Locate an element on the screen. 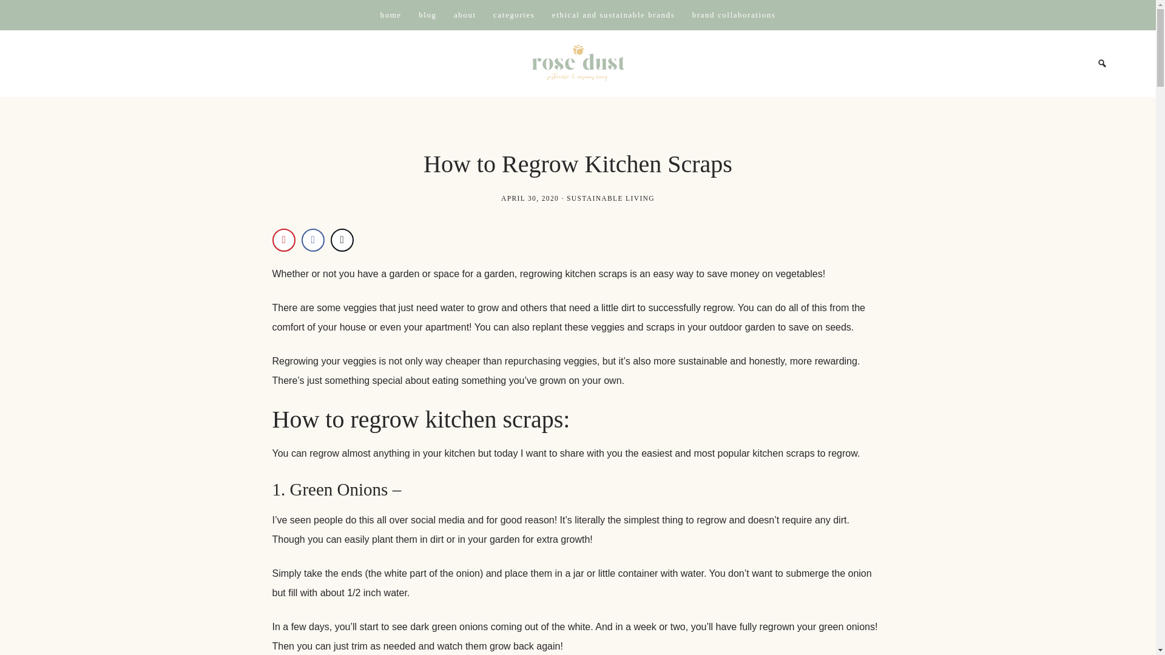 Image resolution: width=1165 pixels, height=655 pixels. brand collaborations is located at coordinates (734, 15).